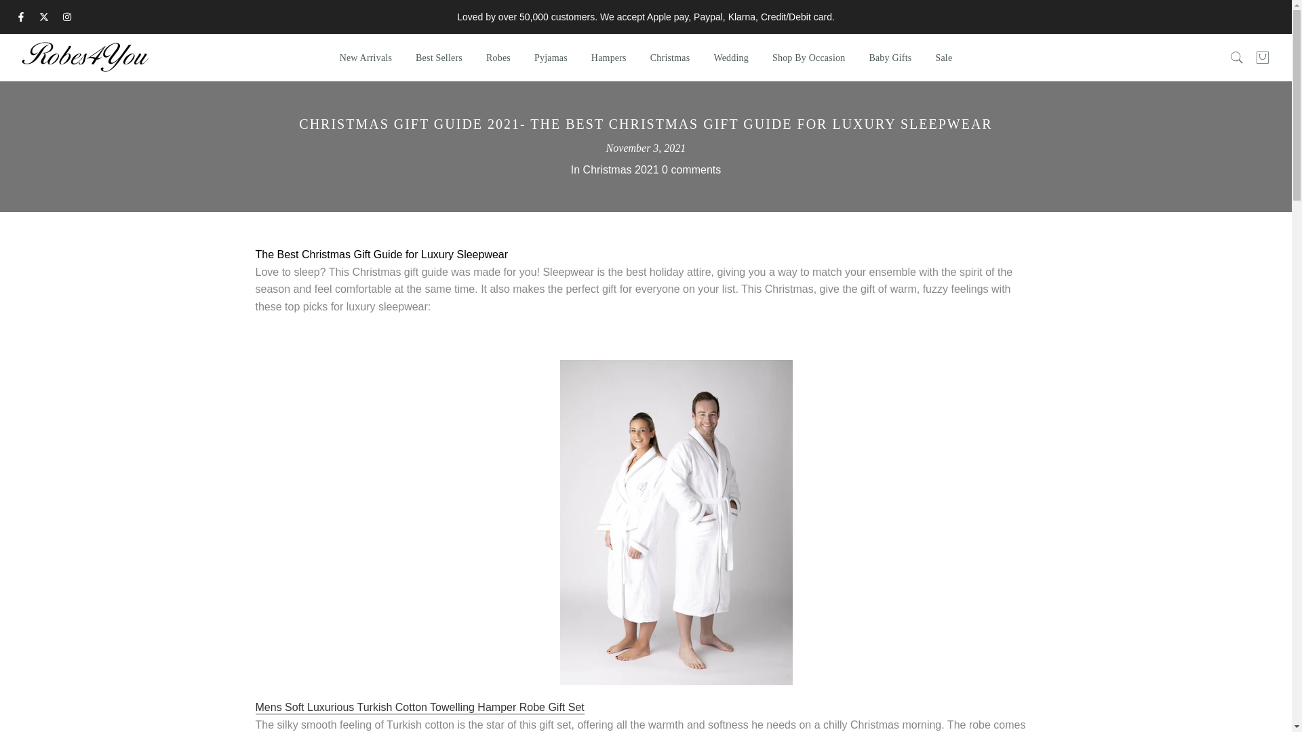 The width and height of the screenshot is (1302, 732). Describe the element at coordinates (944, 58) in the screenshot. I see `Sale` at that location.